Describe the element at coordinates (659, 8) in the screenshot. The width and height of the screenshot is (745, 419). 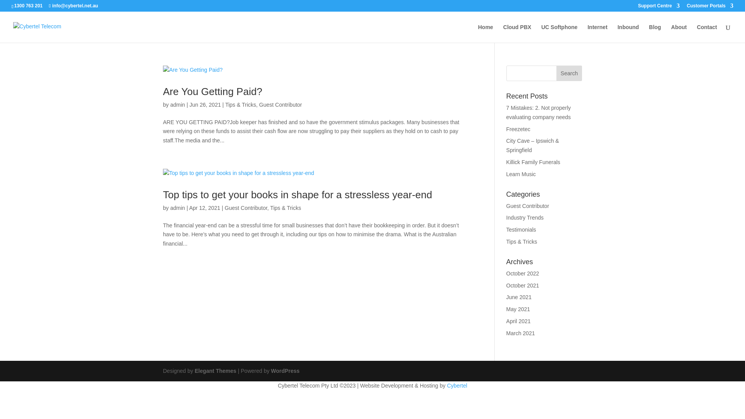
I see `Support Centre` at that location.